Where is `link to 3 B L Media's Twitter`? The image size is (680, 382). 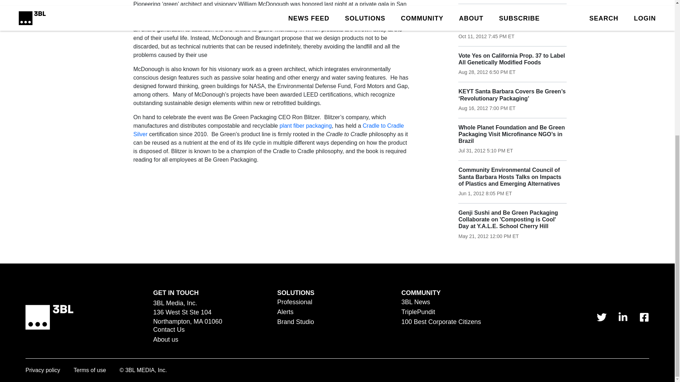
link to 3 B L Media's Twitter is located at coordinates (601, 317).